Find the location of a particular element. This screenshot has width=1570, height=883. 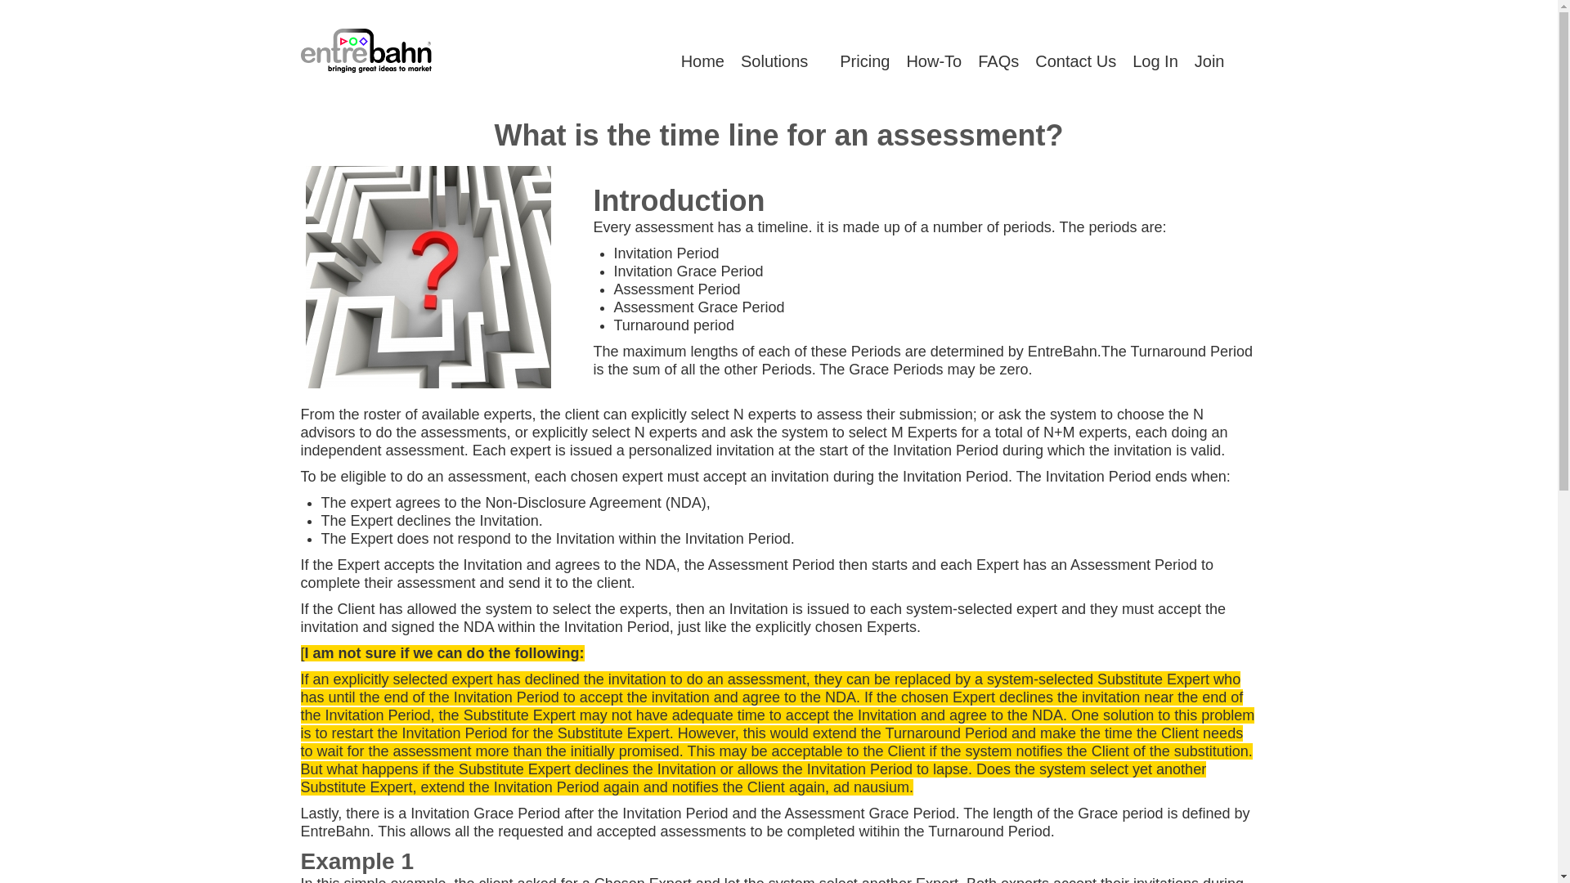

Solutions offered by experts. is located at coordinates (782, 62).